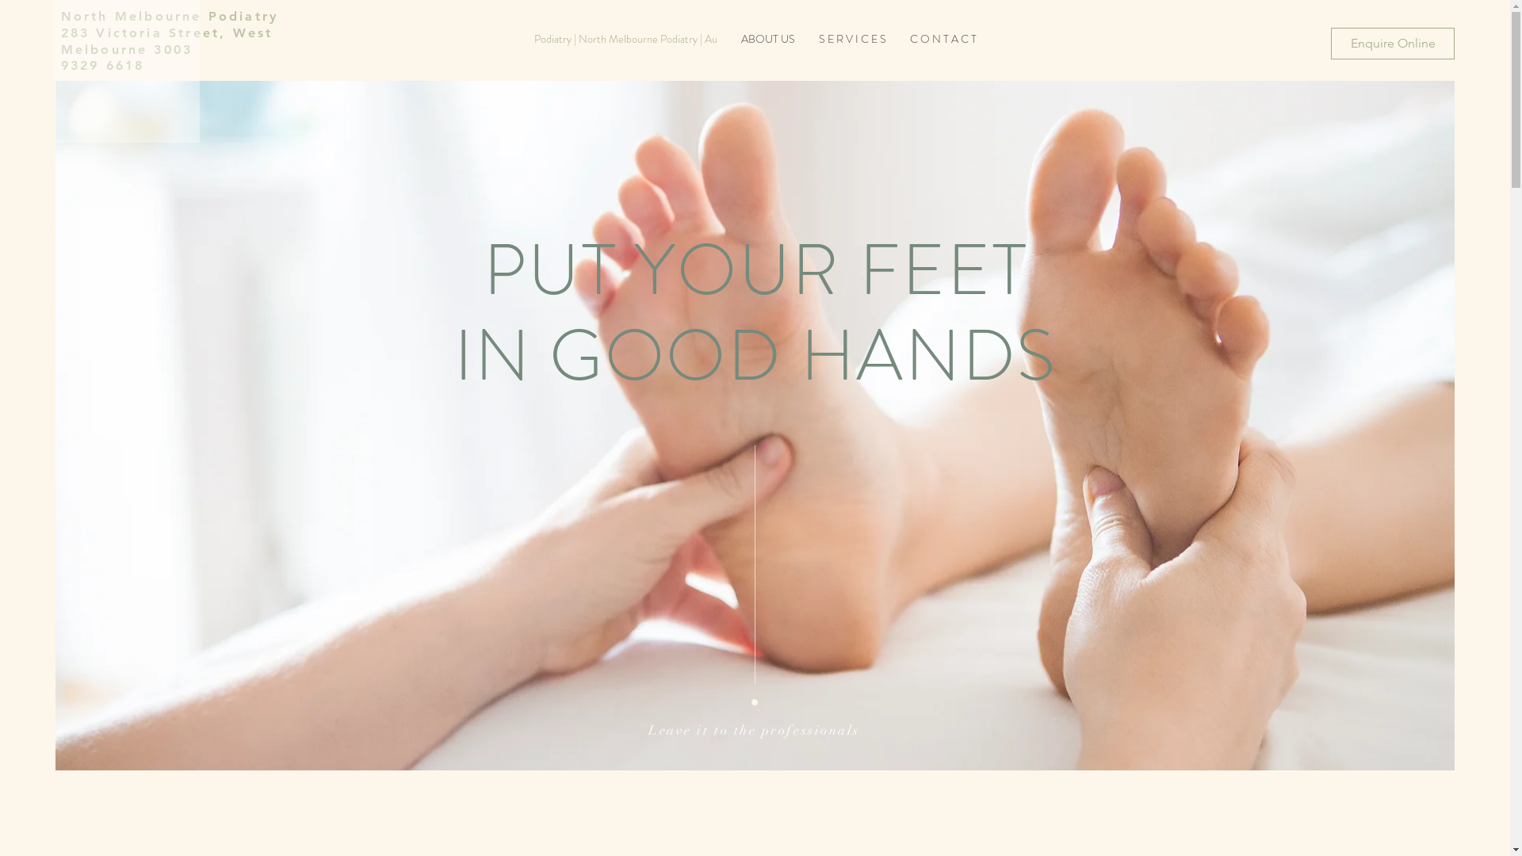 Image resolution: width=1522 pixels, height=856 pixels. I want to click on C O N T A C T, so click(943, 40).